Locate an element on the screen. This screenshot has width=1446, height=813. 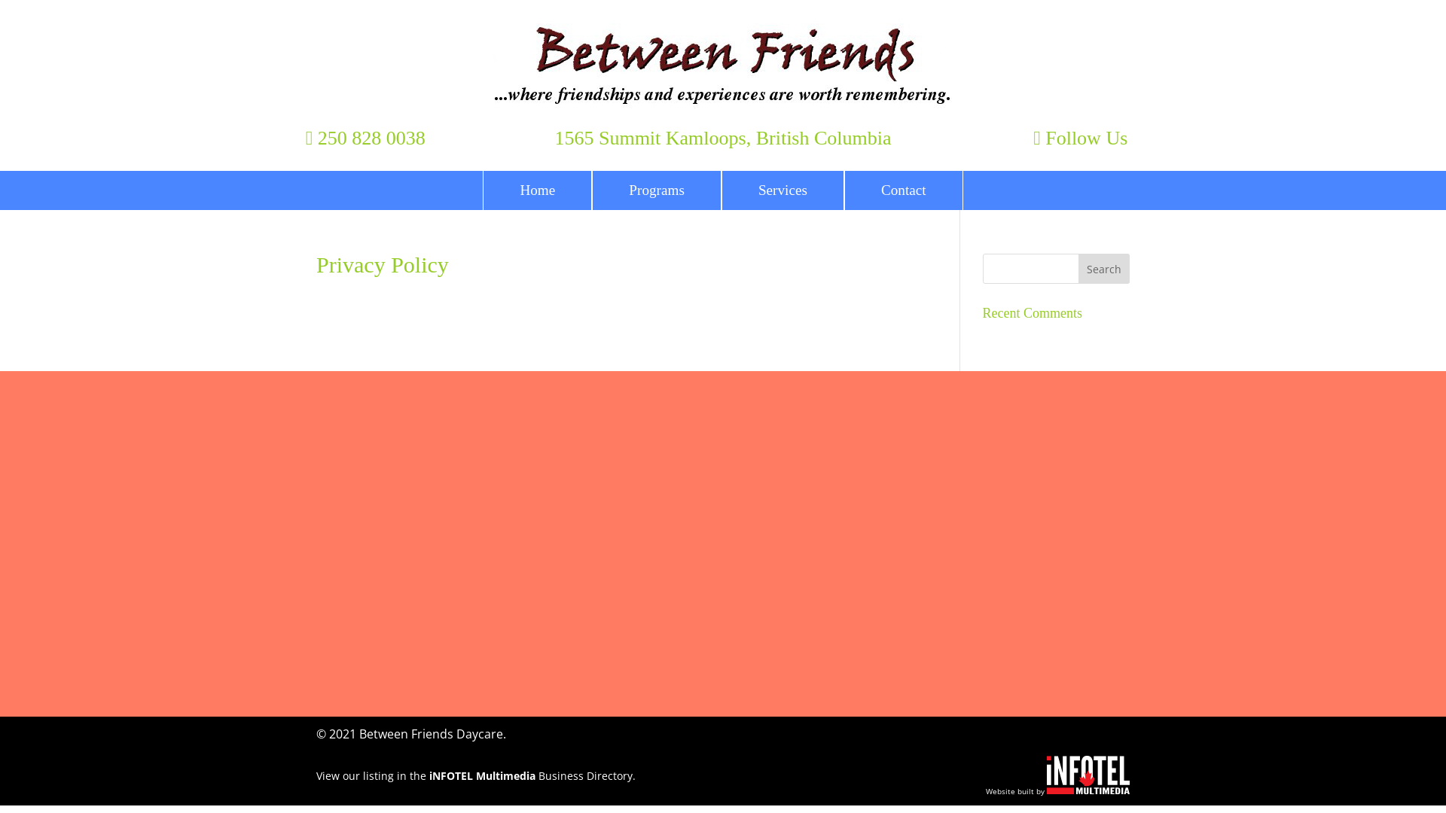
Contact is located at coordinates (904, 190).